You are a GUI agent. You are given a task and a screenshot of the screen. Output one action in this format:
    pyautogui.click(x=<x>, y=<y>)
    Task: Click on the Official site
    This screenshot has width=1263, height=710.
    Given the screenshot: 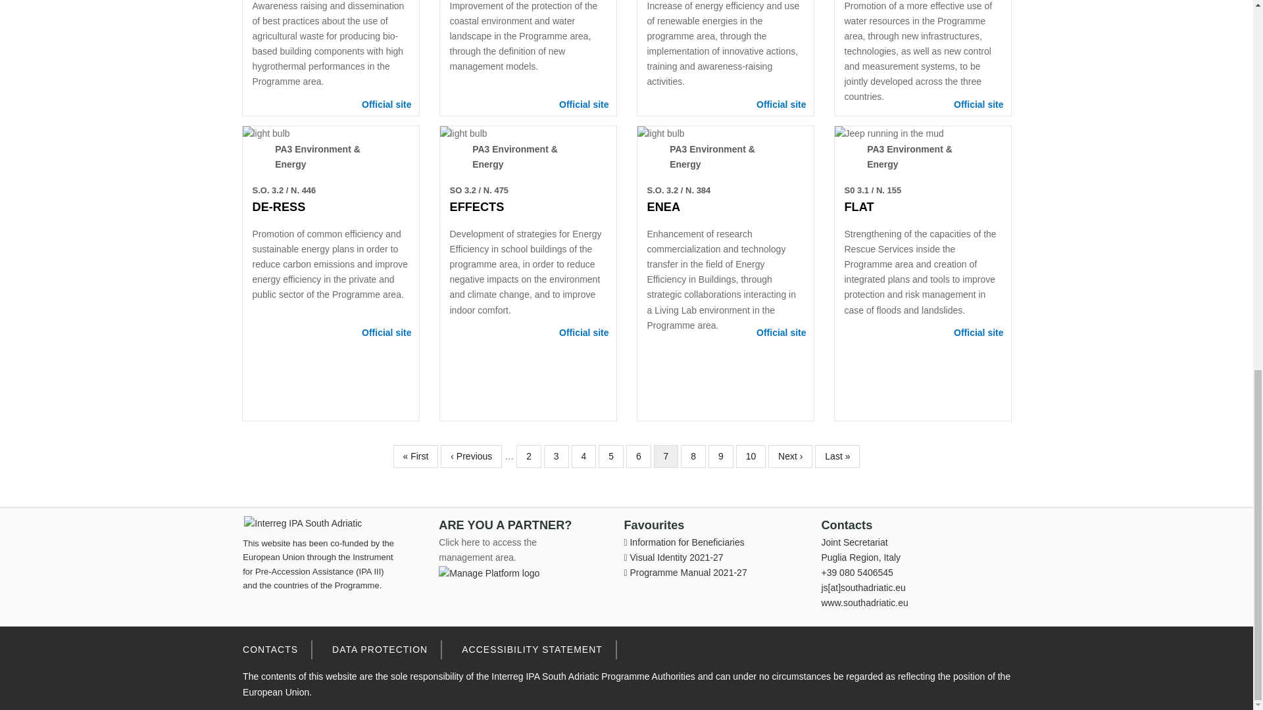 What is the action you would take?
    pyautogui.click(x=386, y=105)
    